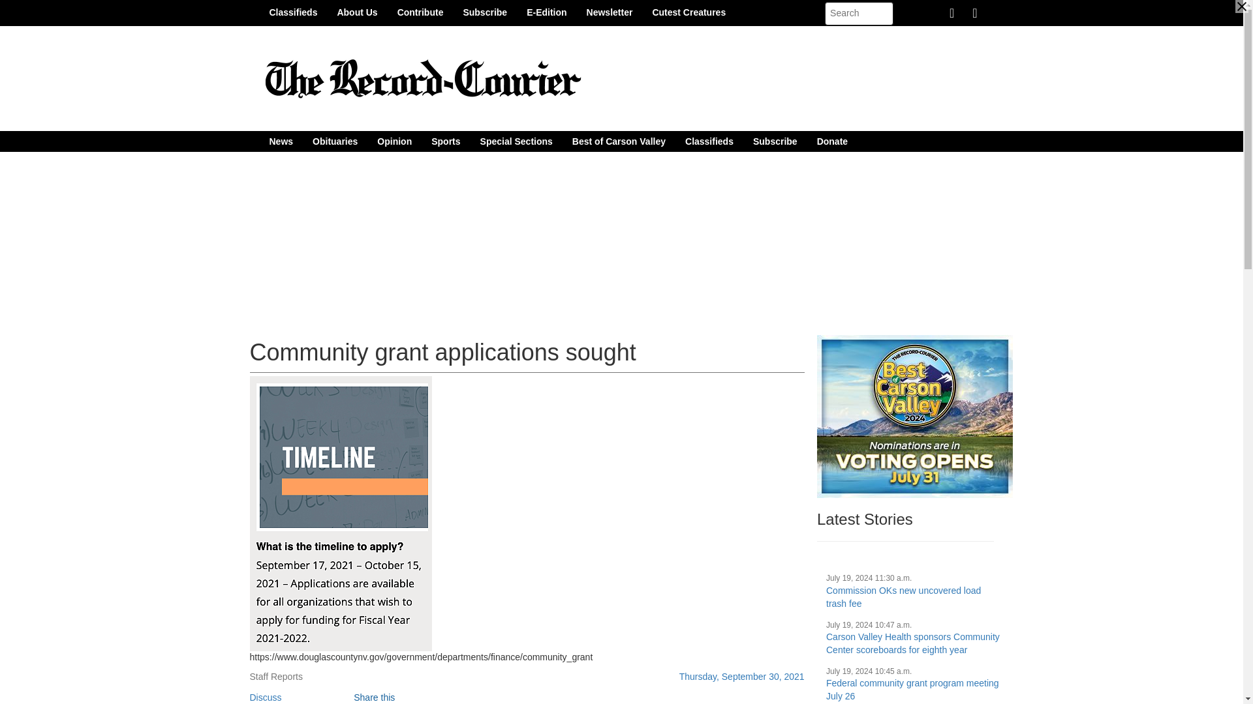 The height and width of the screenshot is (704, 1253). Describe the element at coordinates (619, 141) in the screenshot. I see `Best of Carson Valley` at that location.